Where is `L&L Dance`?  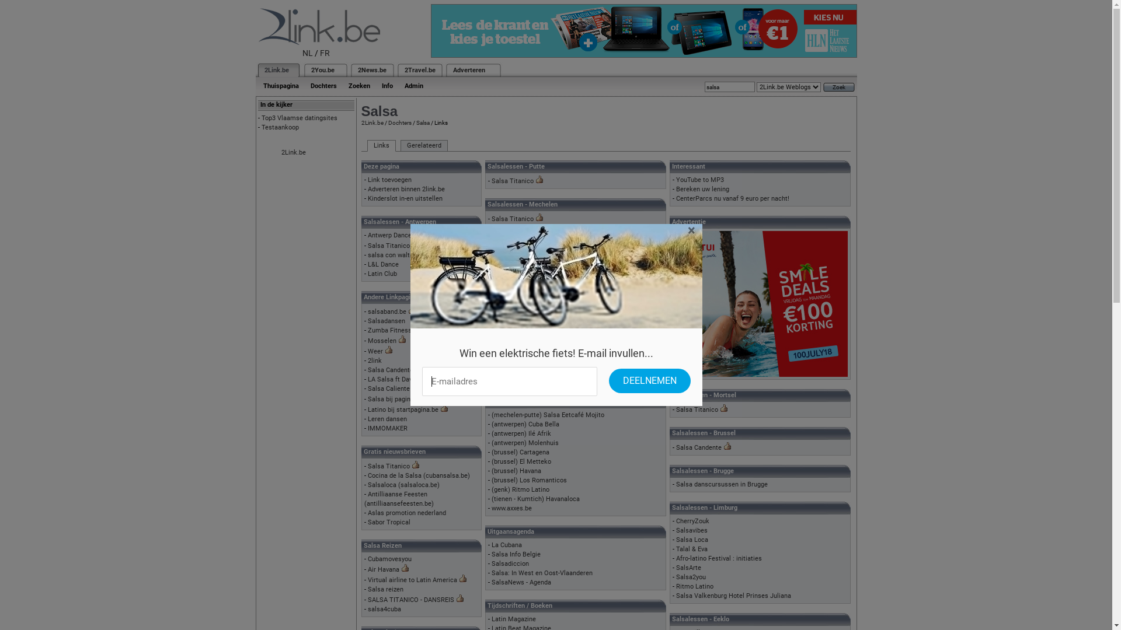
L&L Dance is located at coordinates (383, 264).